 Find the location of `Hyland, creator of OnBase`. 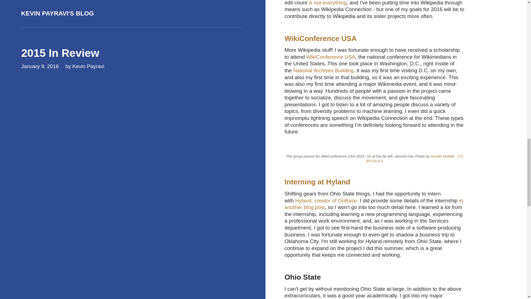

Hyland, creator of OnBase is located at coordinates (326, 200).